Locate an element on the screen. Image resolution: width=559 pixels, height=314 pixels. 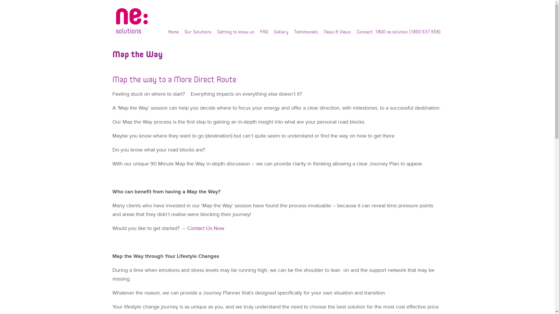
Testimonials is located at coordinates (306, 32).